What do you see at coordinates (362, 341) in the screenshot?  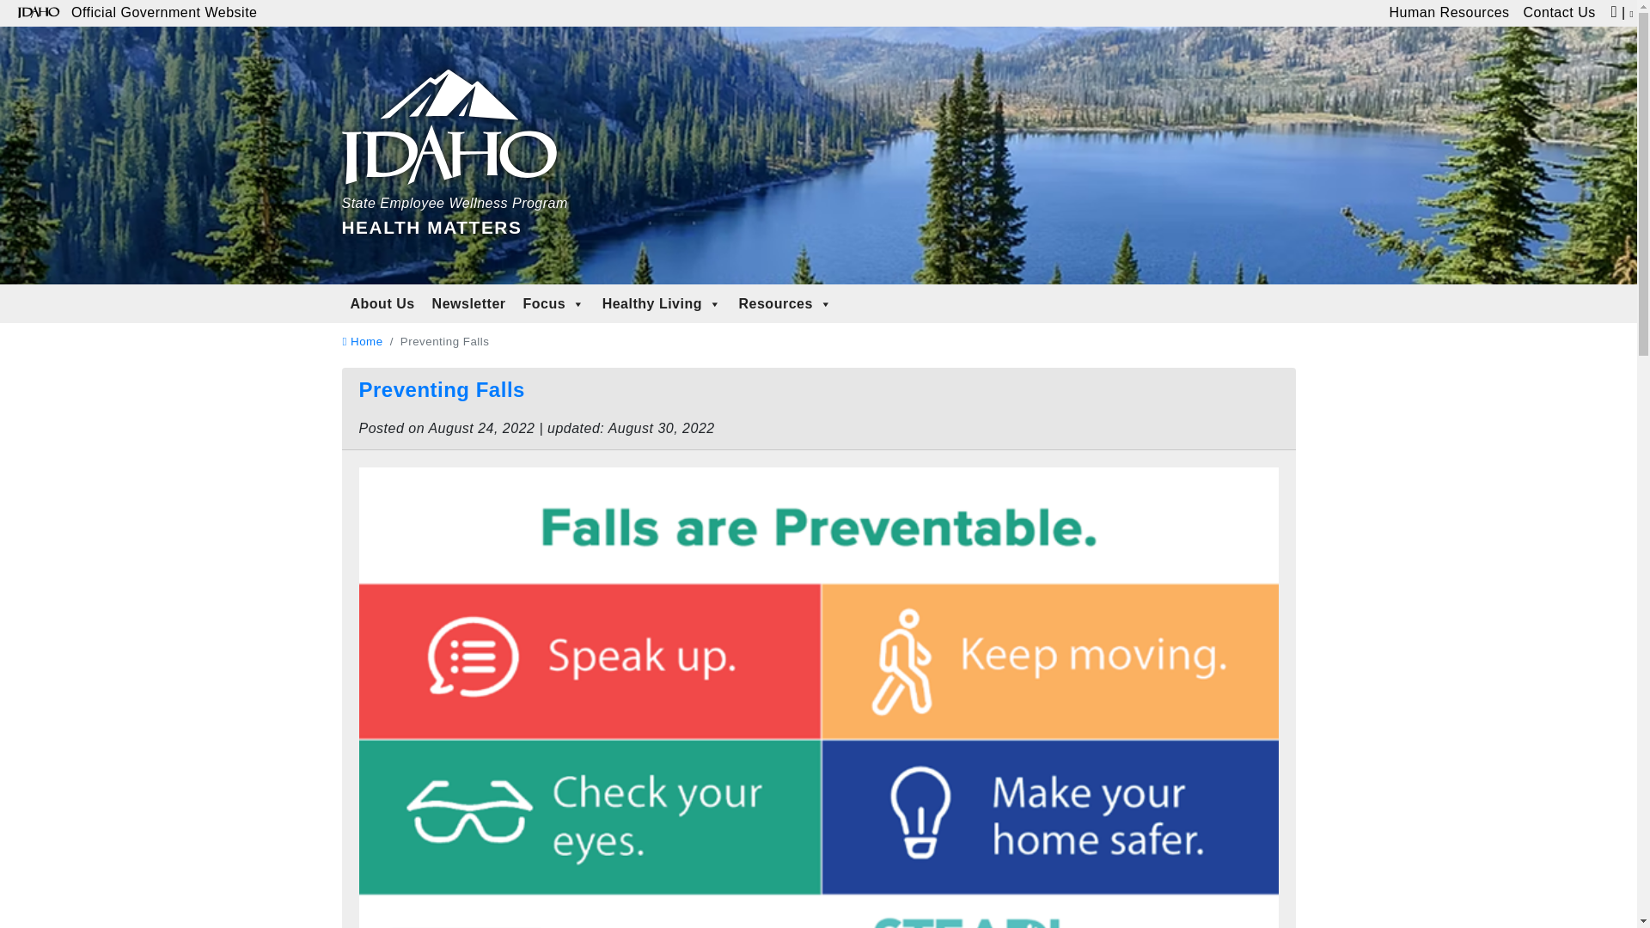 I see `home` at bounding box center [362, 341].